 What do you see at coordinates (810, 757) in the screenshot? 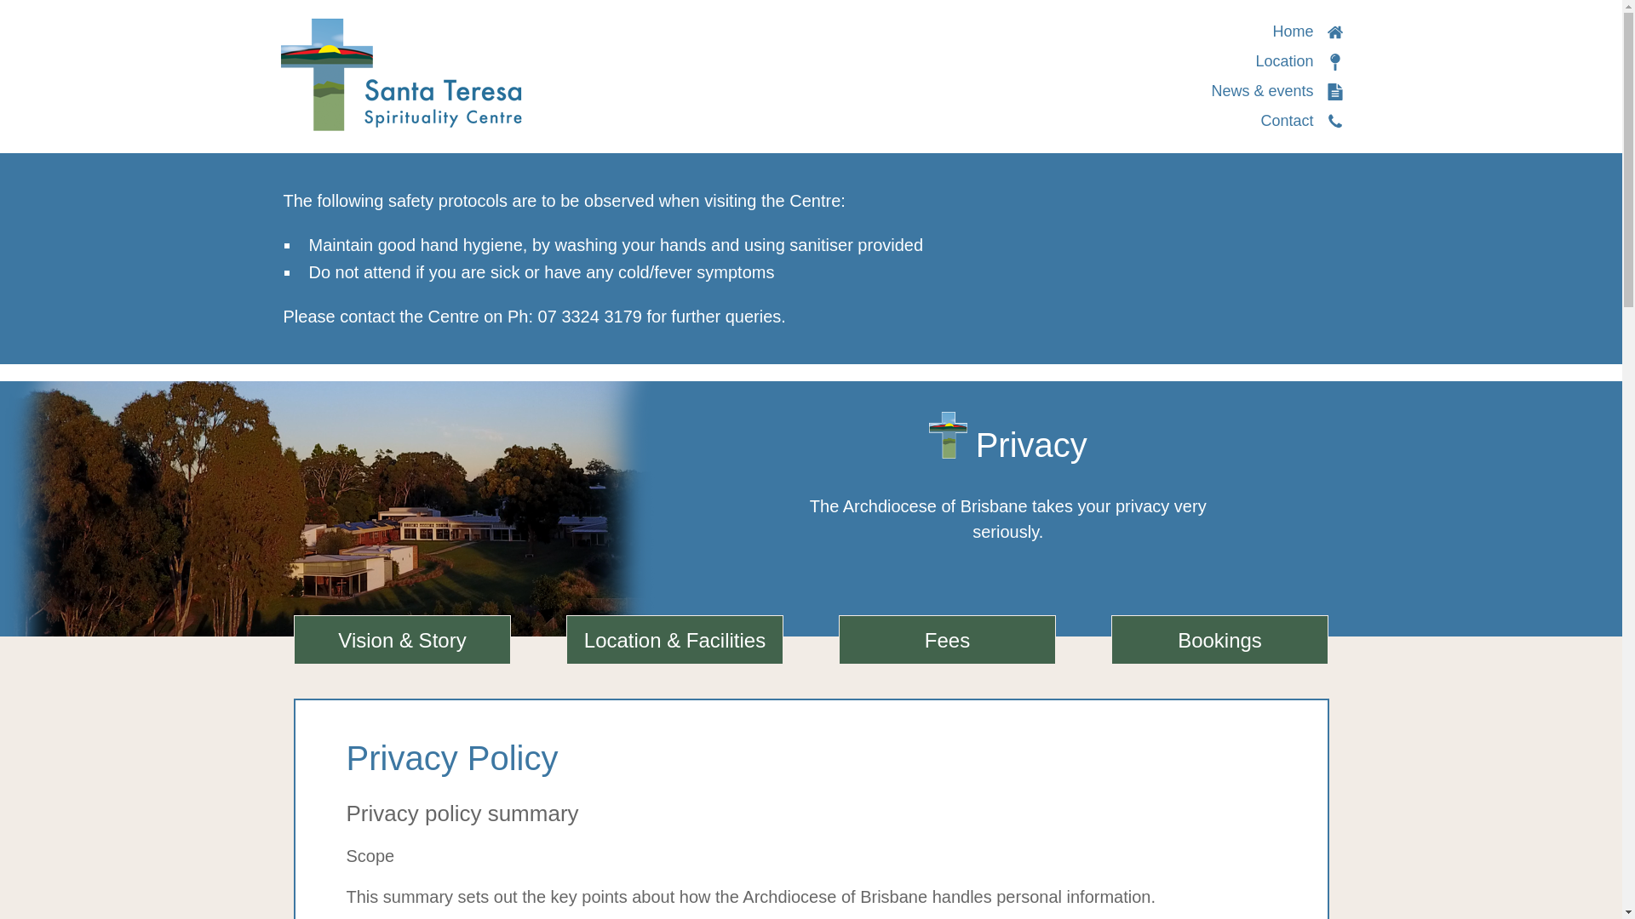
I see `Privacy Policy` at bounding box center [810, 757].